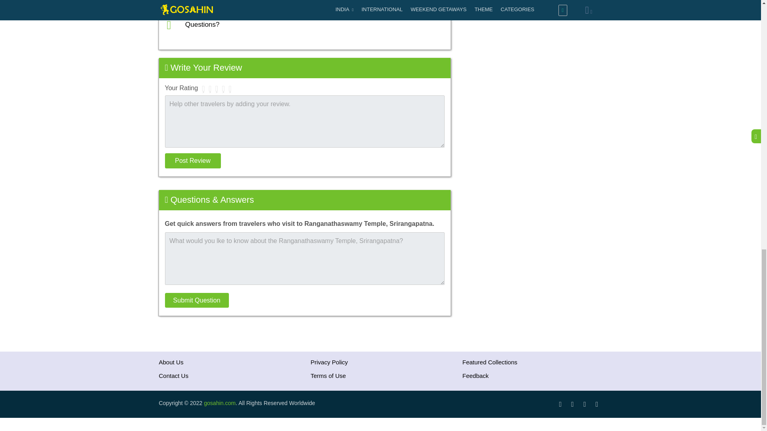 The height and width of the screenshot is (431, 767). I want to click on 2 stars, so click(209, 89).